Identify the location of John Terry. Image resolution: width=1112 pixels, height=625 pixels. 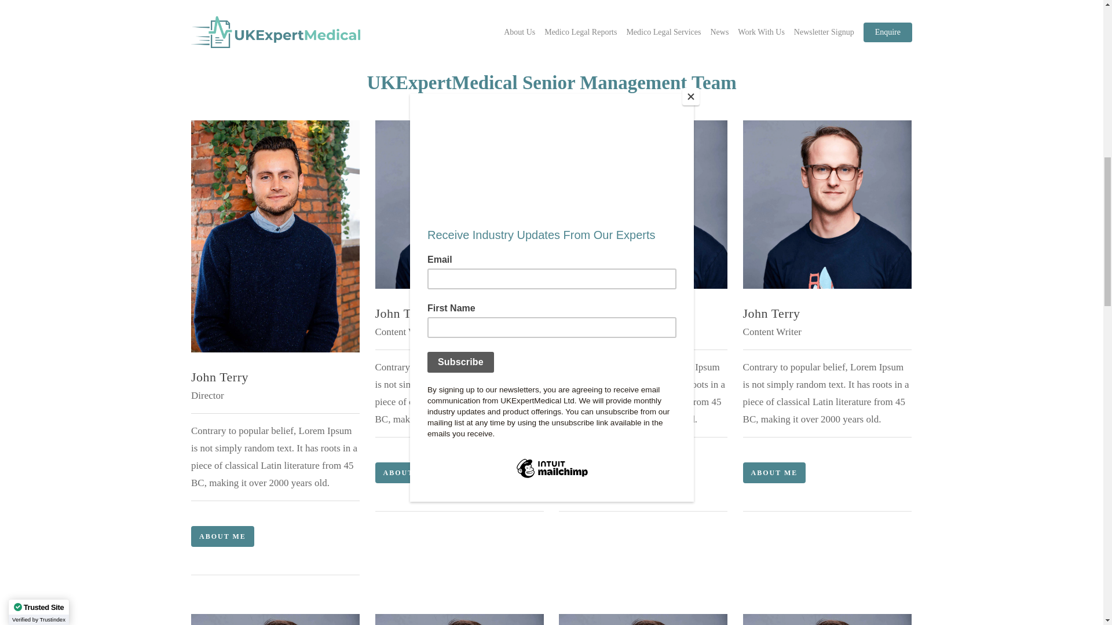
(827, 619).